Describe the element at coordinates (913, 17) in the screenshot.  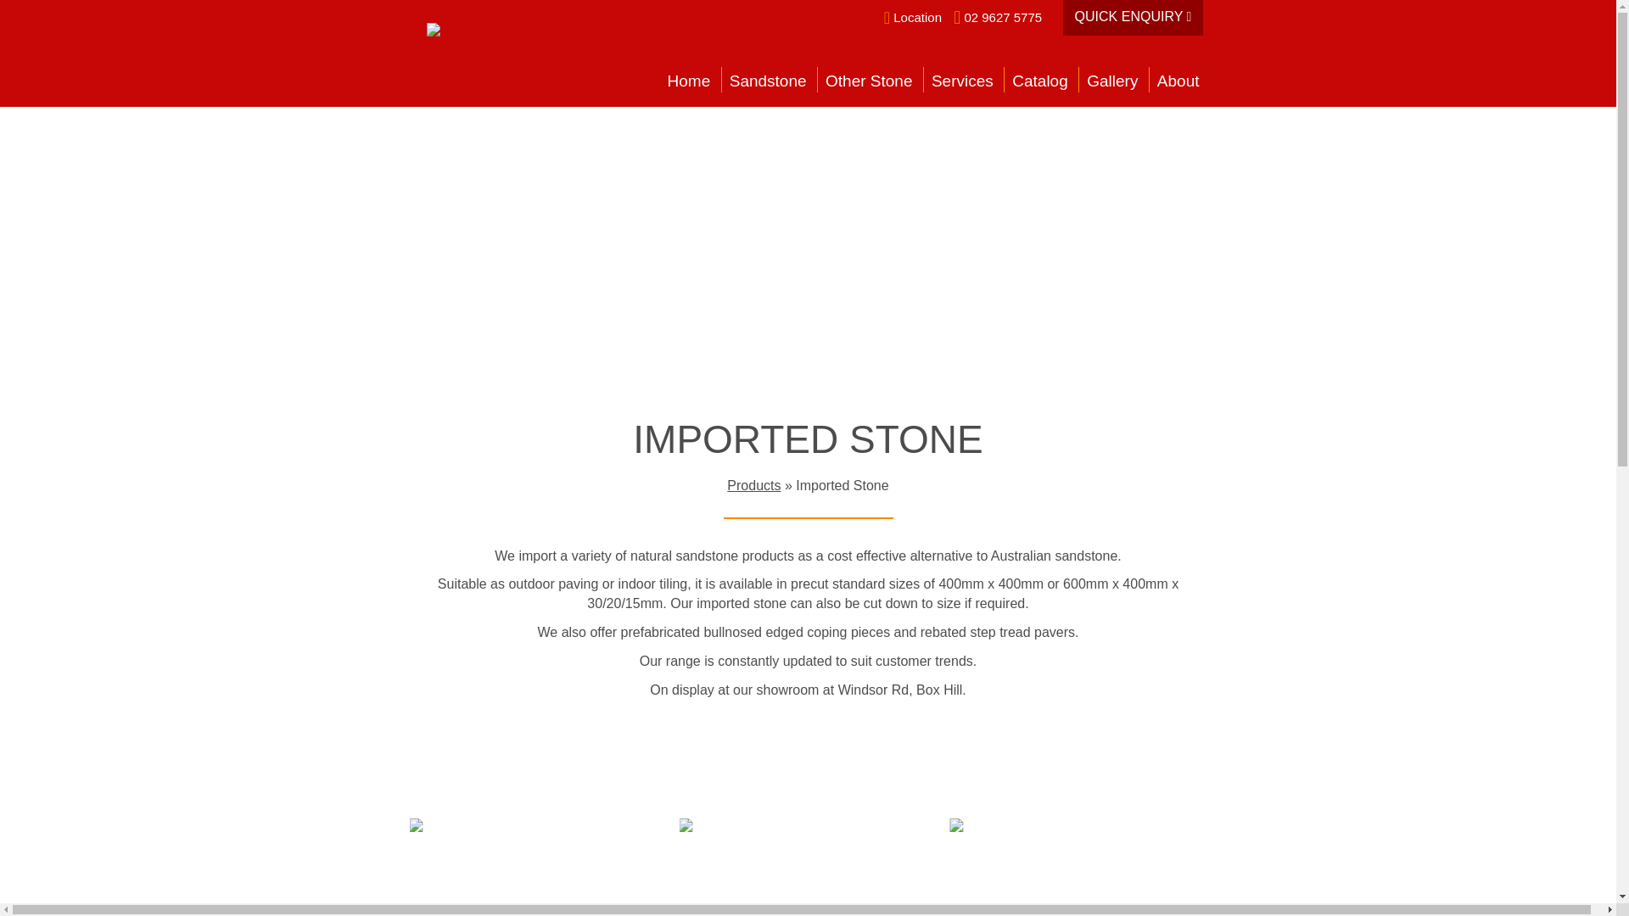
I see `Location` at that location.